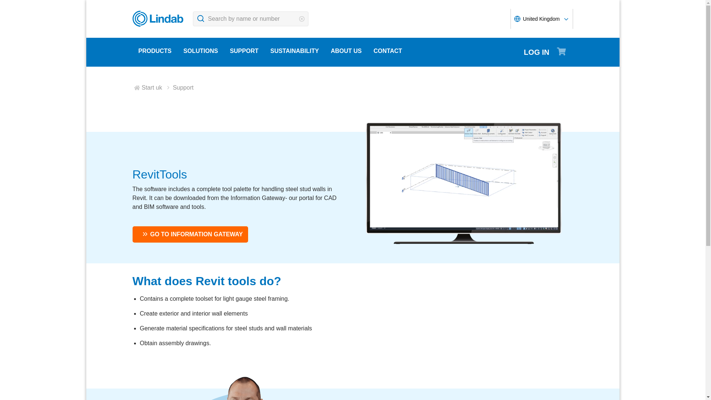 This screenshot has width=711, height=400. I want to click on Go to home page, so click(159, 19).